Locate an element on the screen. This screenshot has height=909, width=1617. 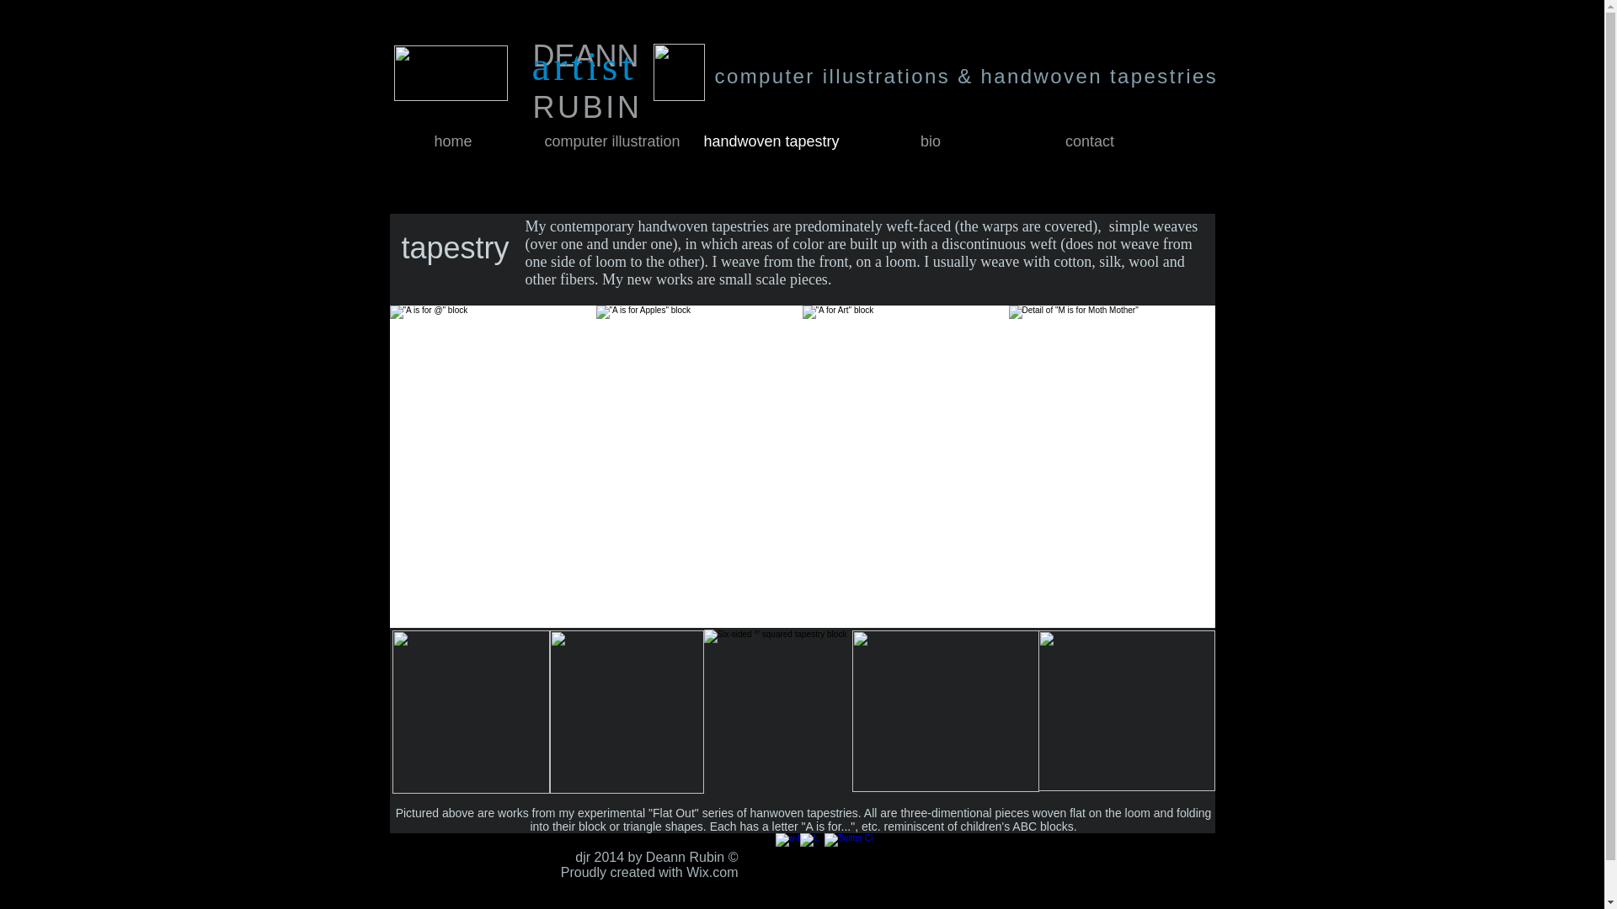
"Y is for Why" block is located at coordinates (945, 710).